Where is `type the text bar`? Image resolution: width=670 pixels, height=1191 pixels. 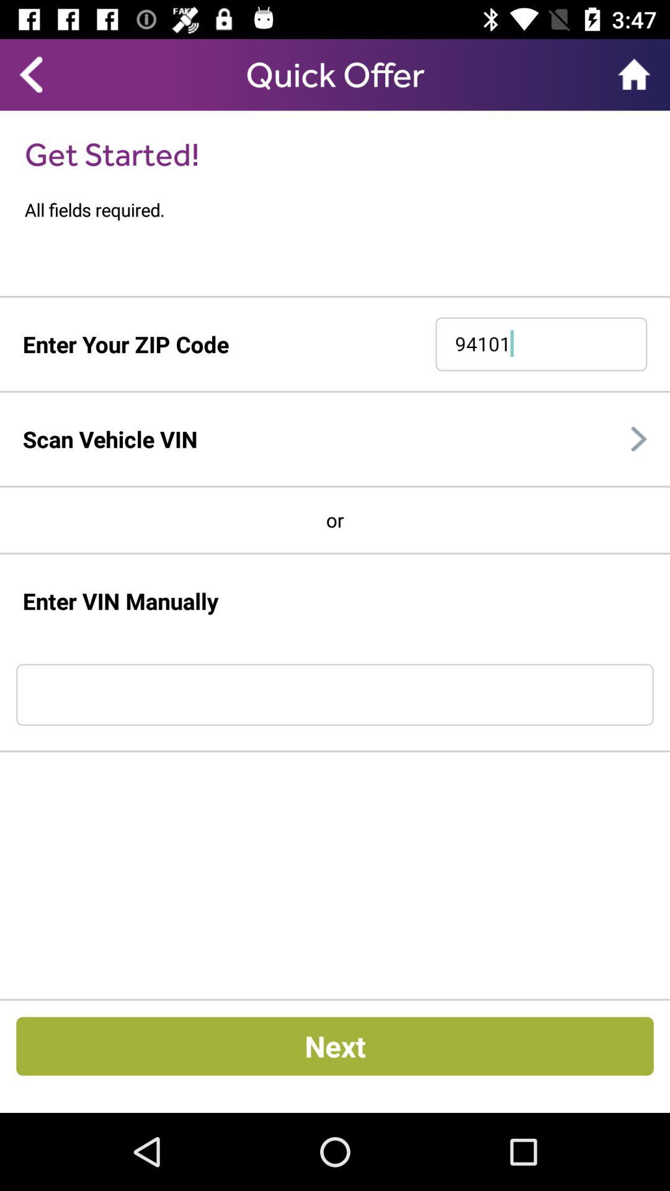 type the text bar is located at coordinates (335, 695).